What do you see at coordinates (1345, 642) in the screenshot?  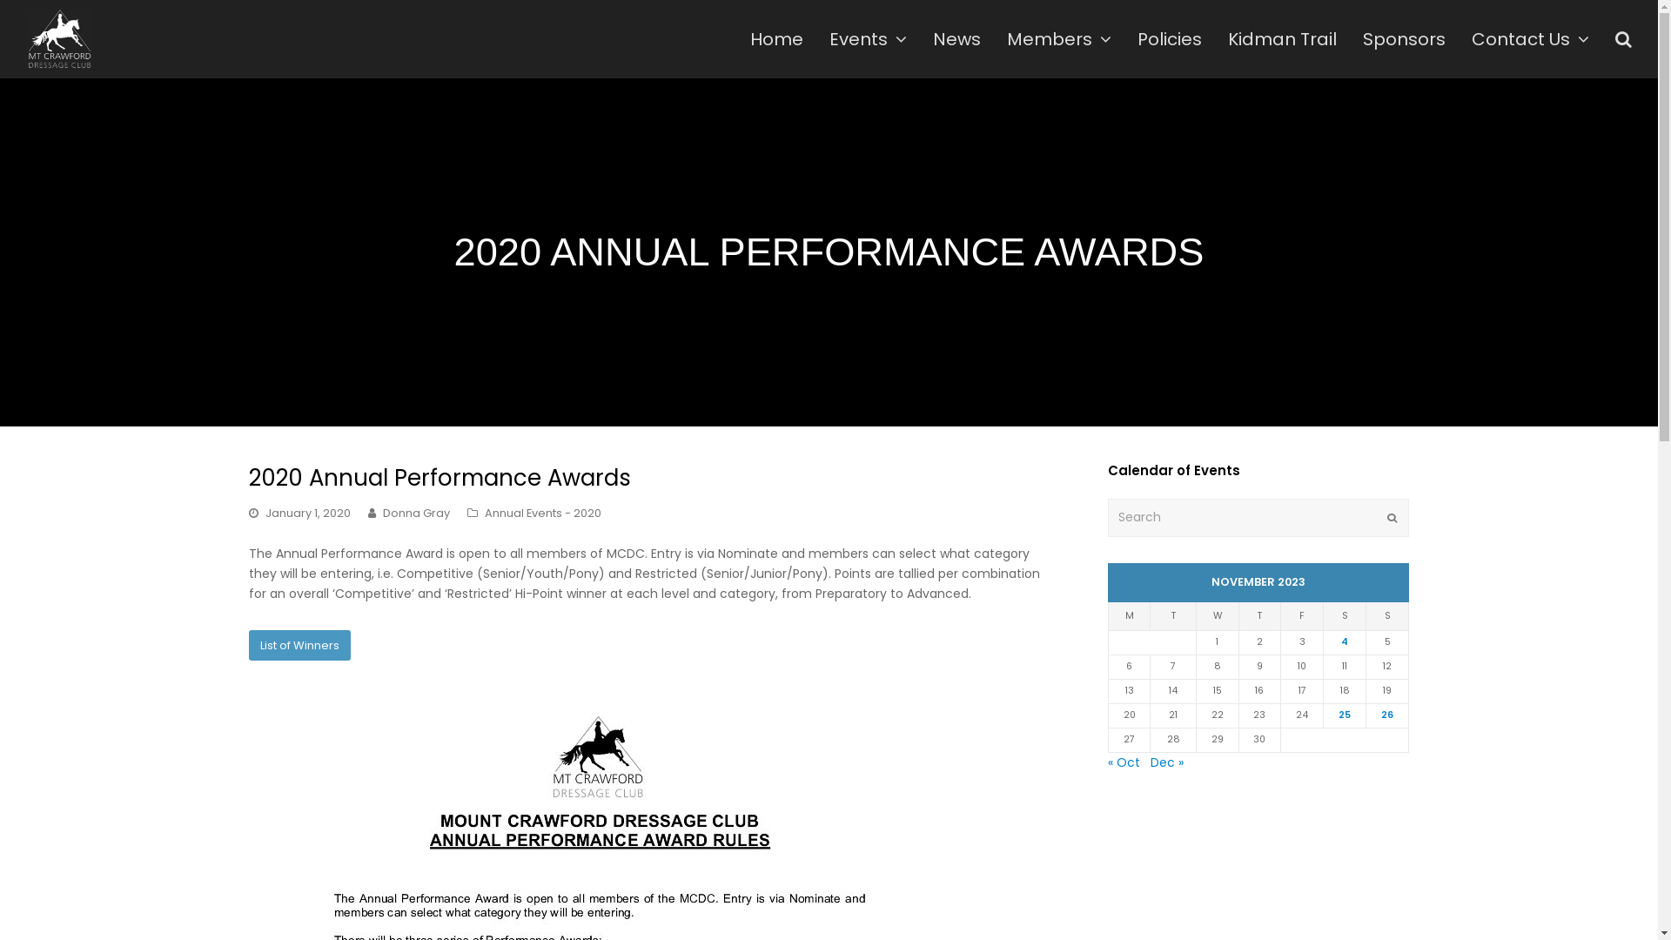 I see `4` at bounding box center [1345, 642].